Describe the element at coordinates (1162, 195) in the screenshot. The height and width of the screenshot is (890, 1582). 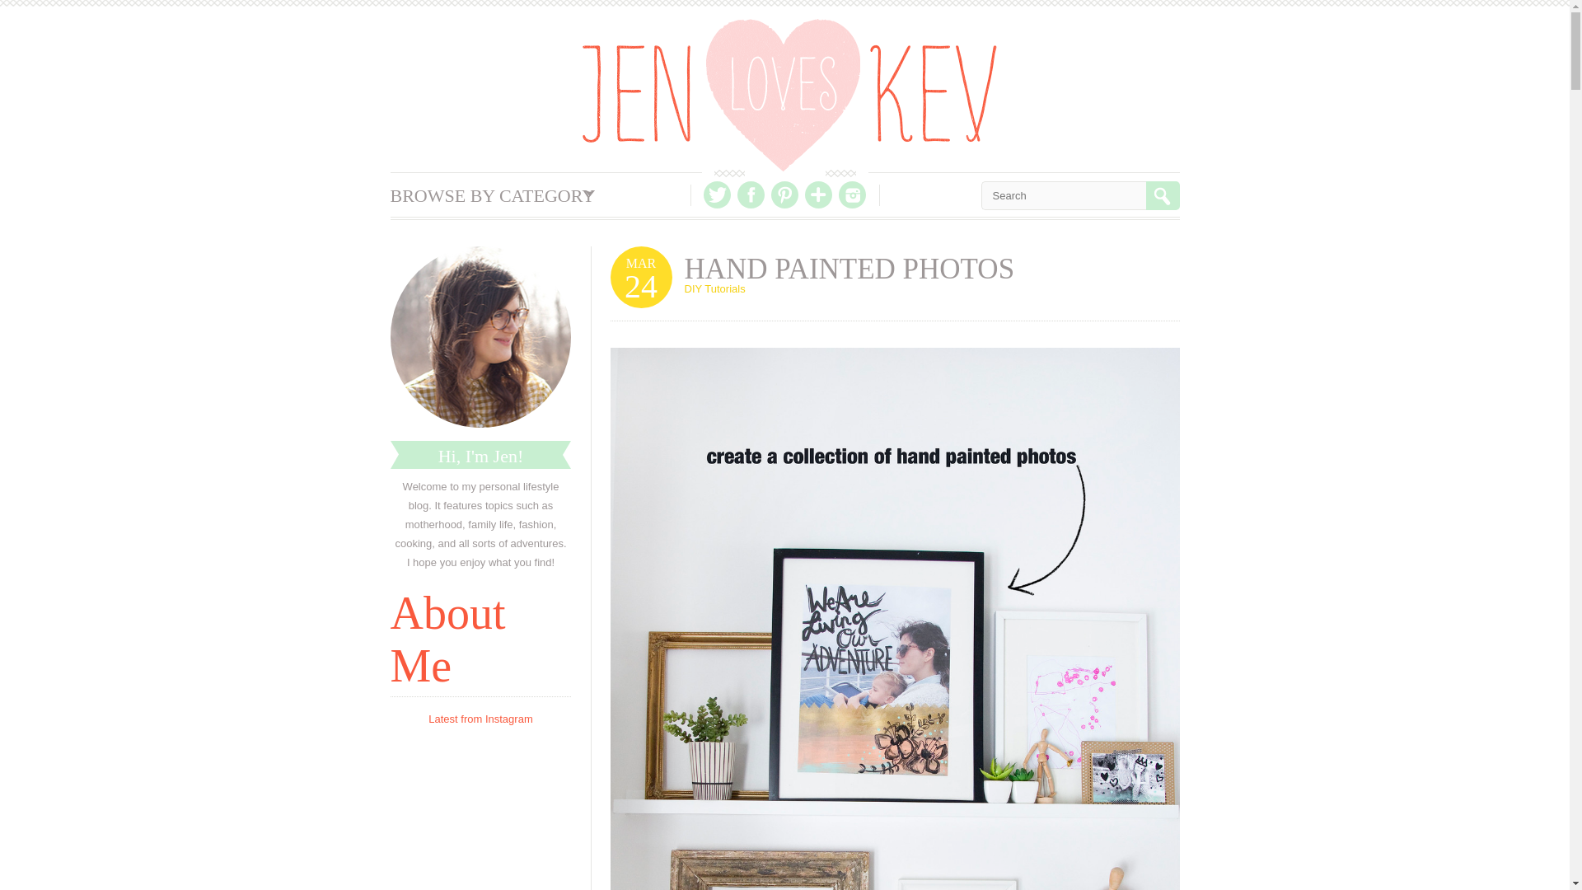
I see `search` at that location.